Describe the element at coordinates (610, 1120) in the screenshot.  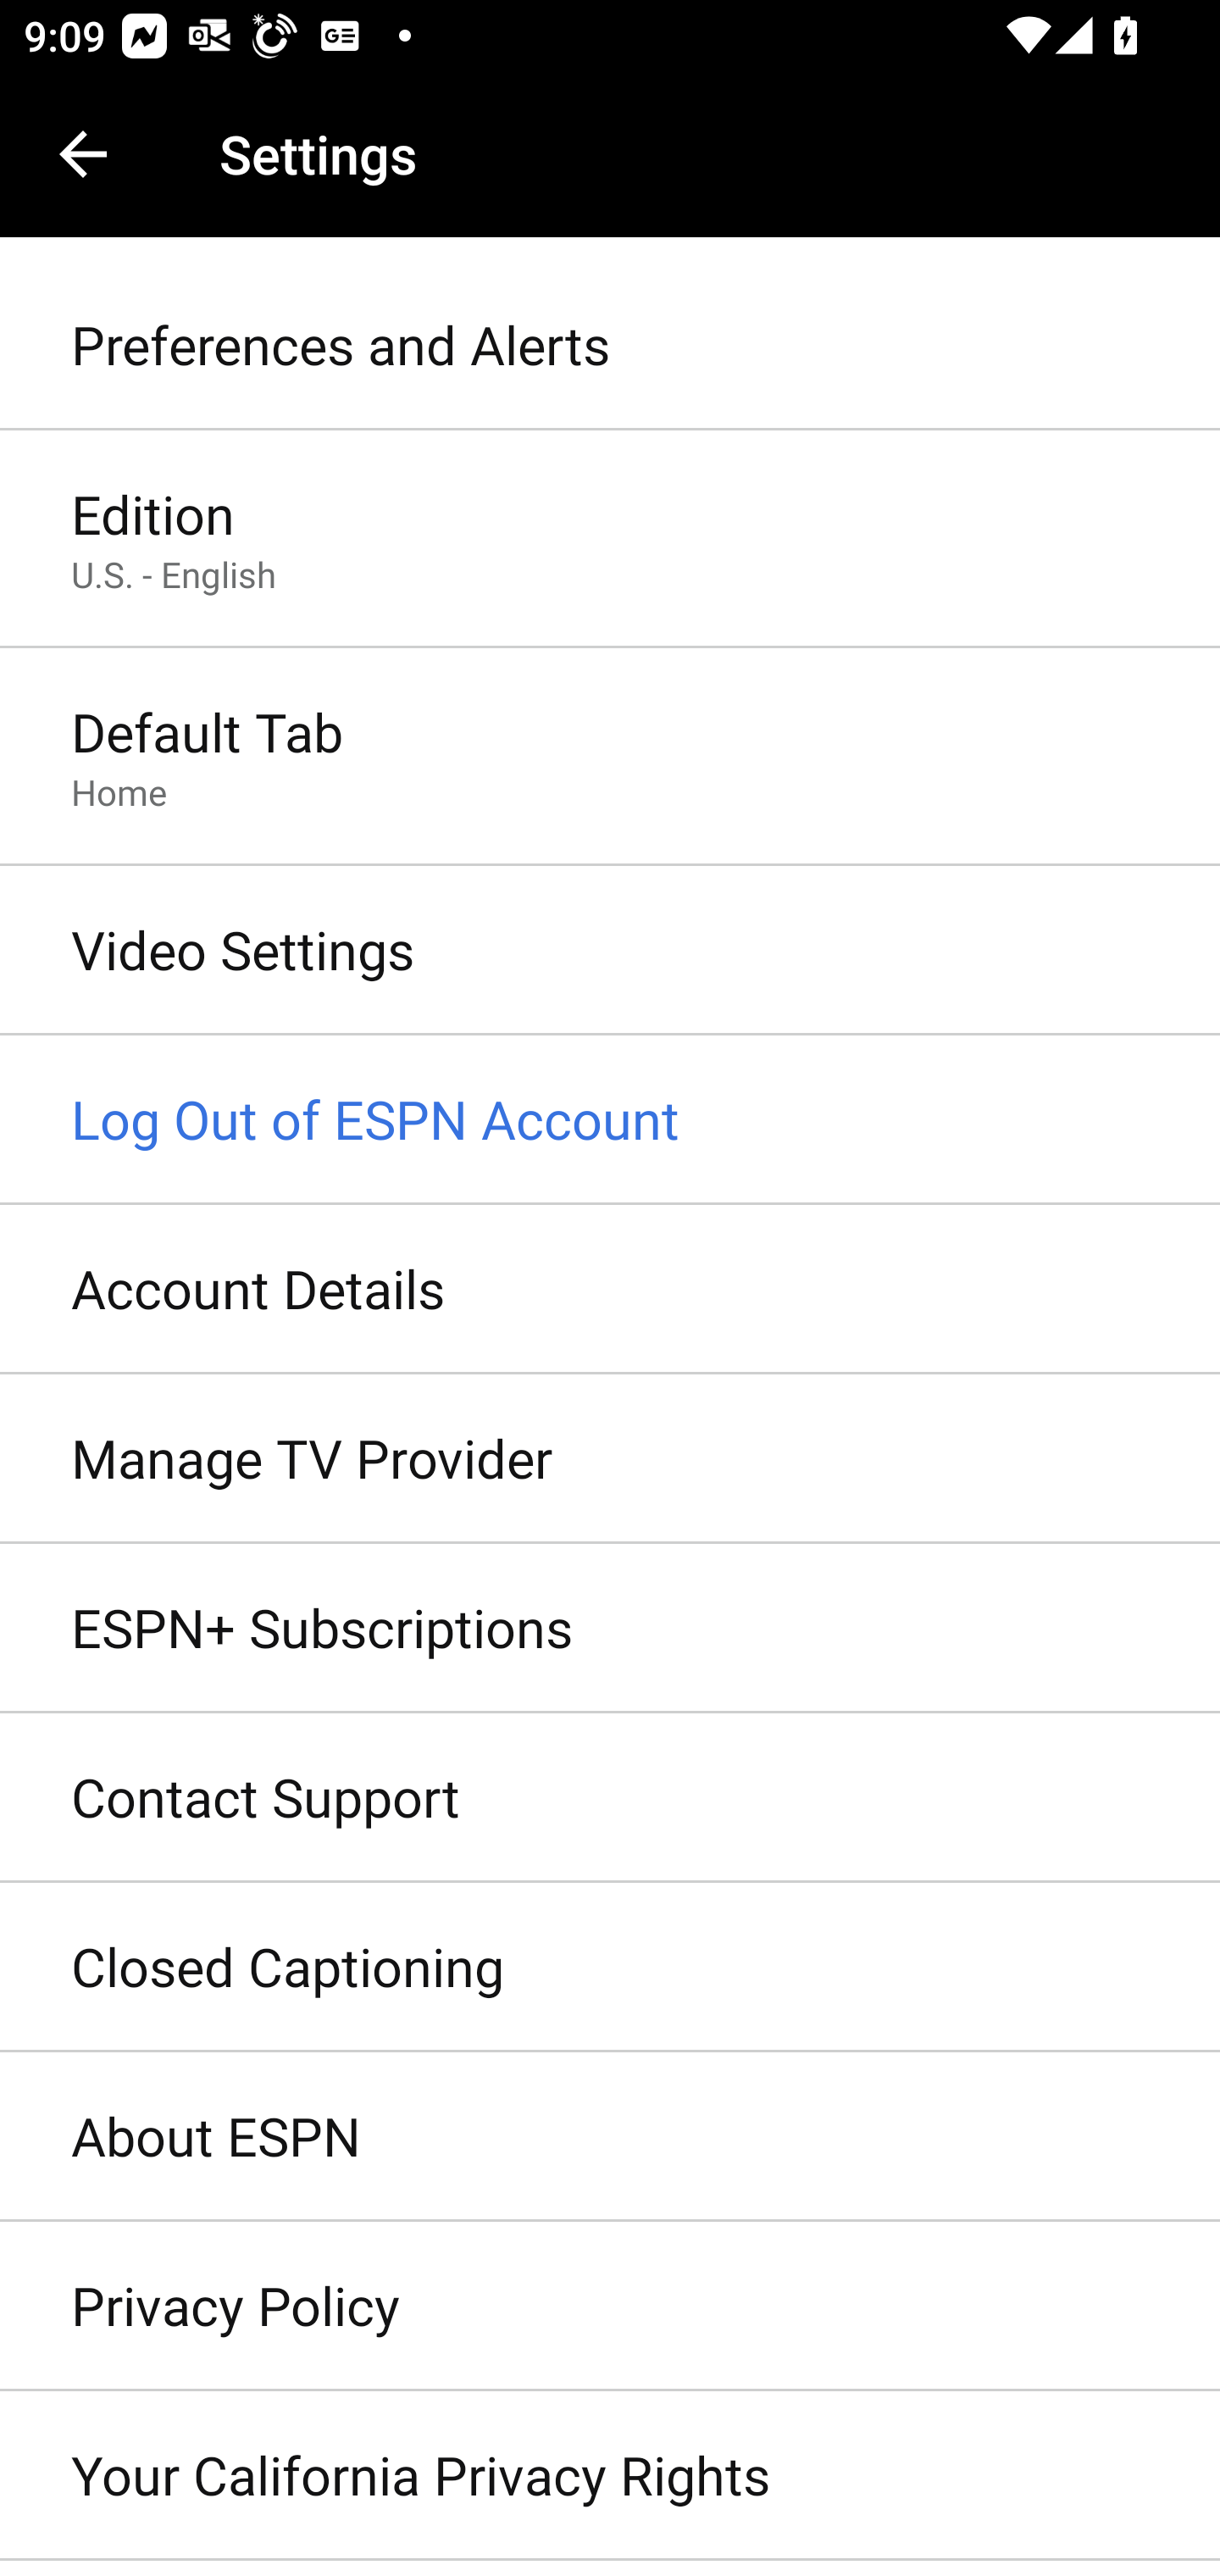
I see `Log Out of ESPN Account` at that location.